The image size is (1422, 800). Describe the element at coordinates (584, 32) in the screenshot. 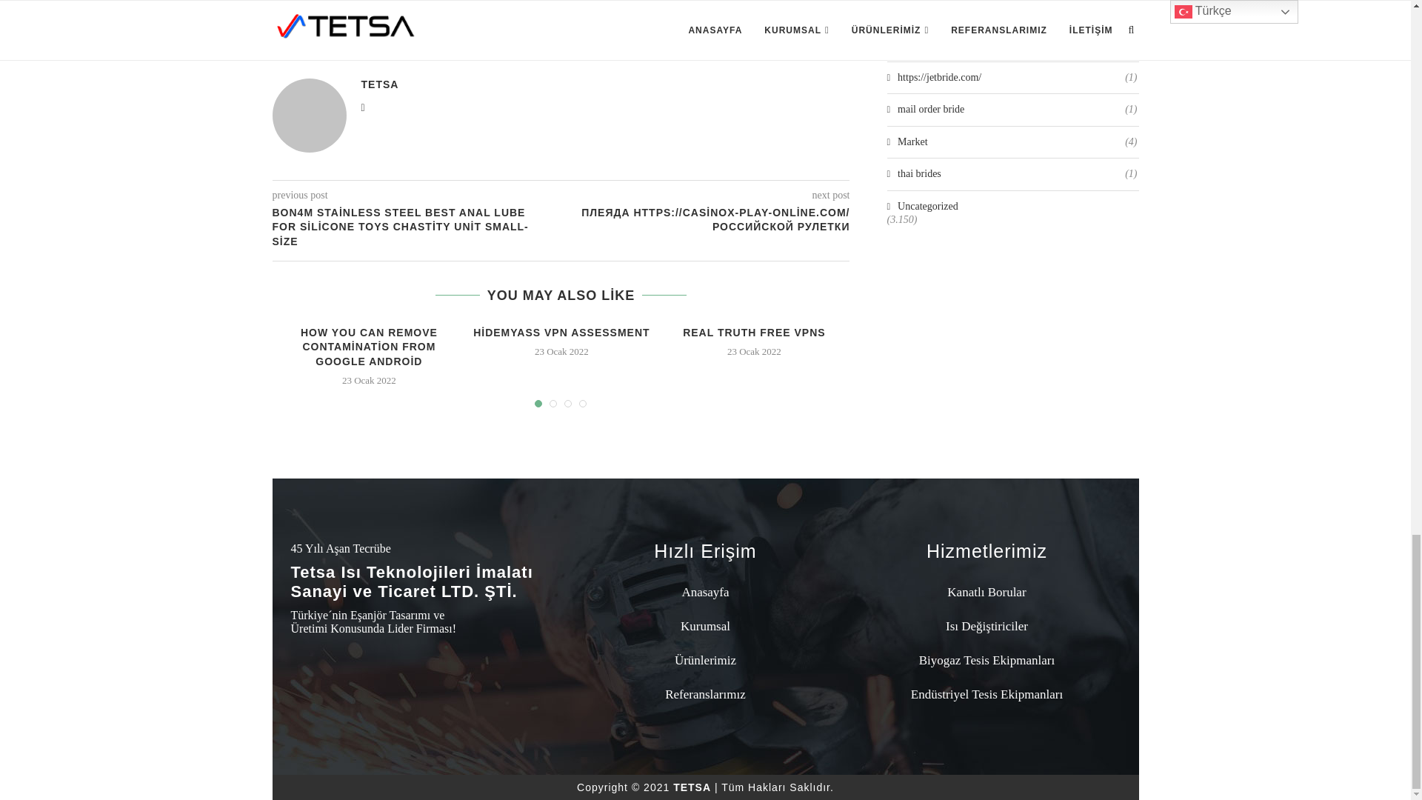

I see `Like` at that location.